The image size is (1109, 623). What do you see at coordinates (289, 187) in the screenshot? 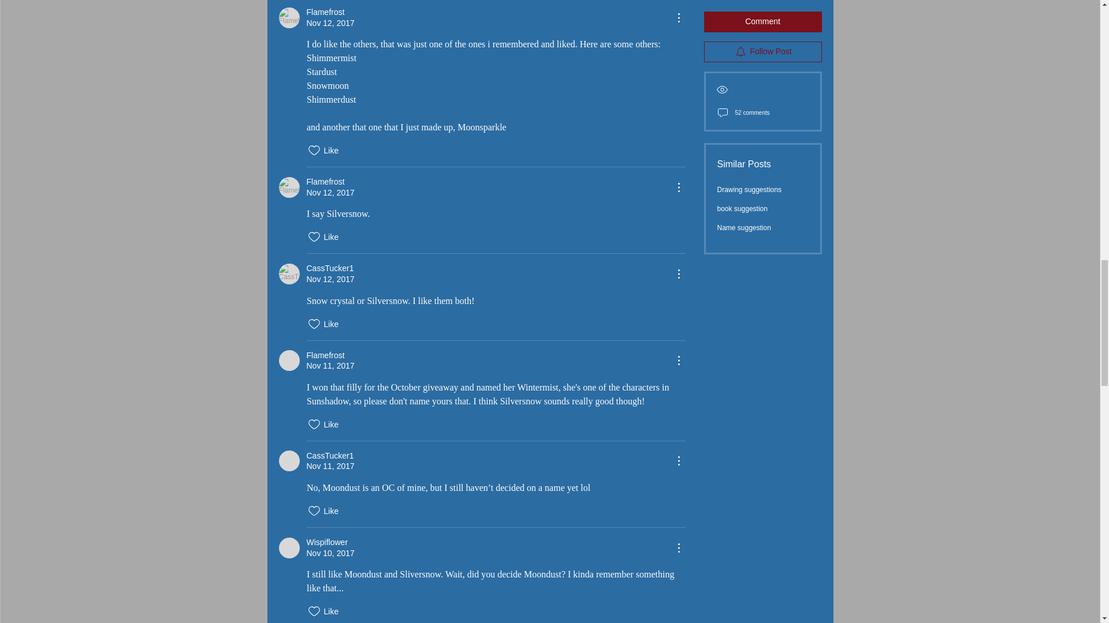
I see `Flamefrost` at bounding box center [289, 187].